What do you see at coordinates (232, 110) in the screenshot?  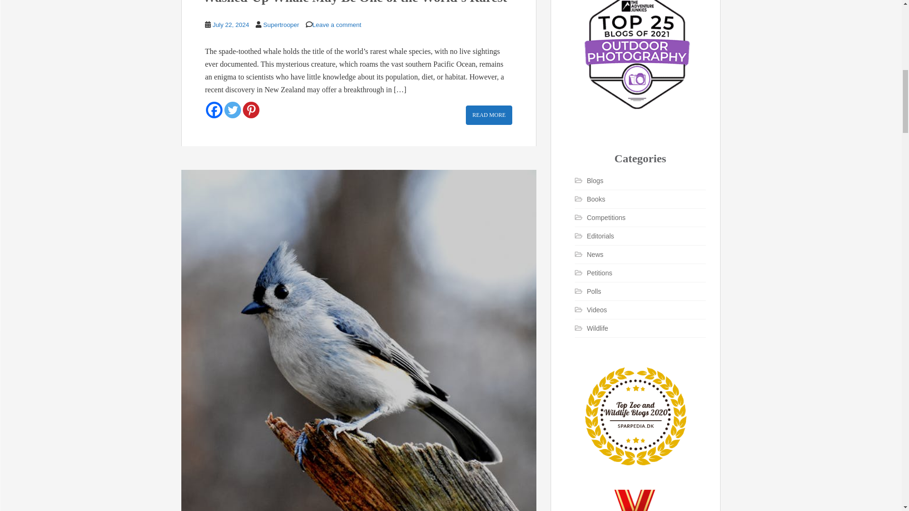 I see `Twitter` at bounding box center [232, 110].